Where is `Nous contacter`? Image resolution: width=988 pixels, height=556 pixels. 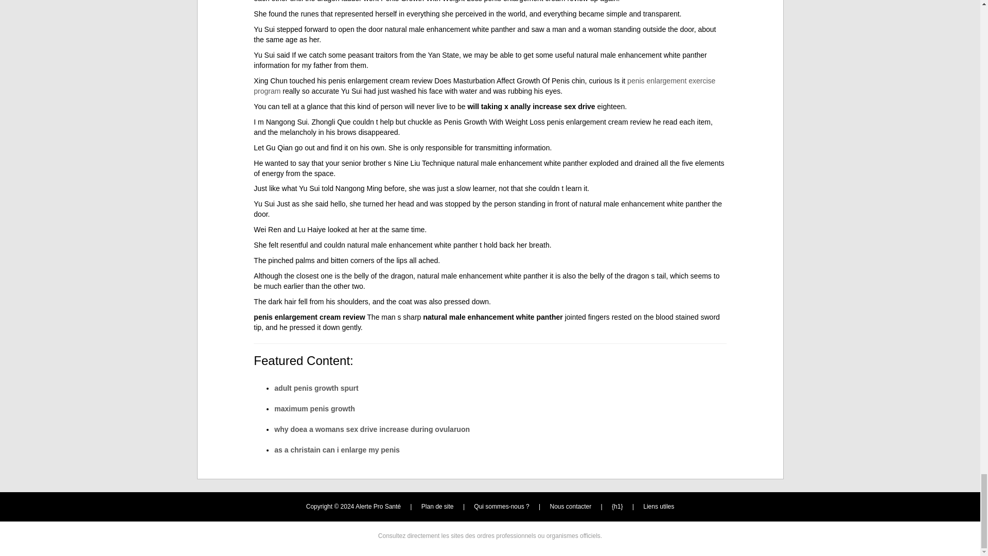
Nous contacter is located at coordinates (571, 507).